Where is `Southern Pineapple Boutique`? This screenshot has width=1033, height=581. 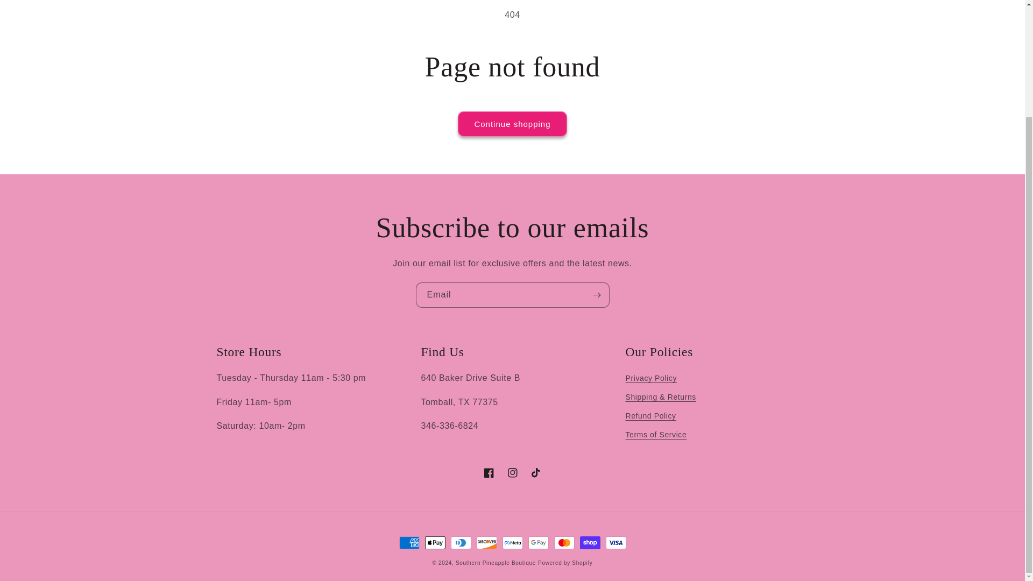
Southern Pineapple Boutique is located at coordinates (496, 563).